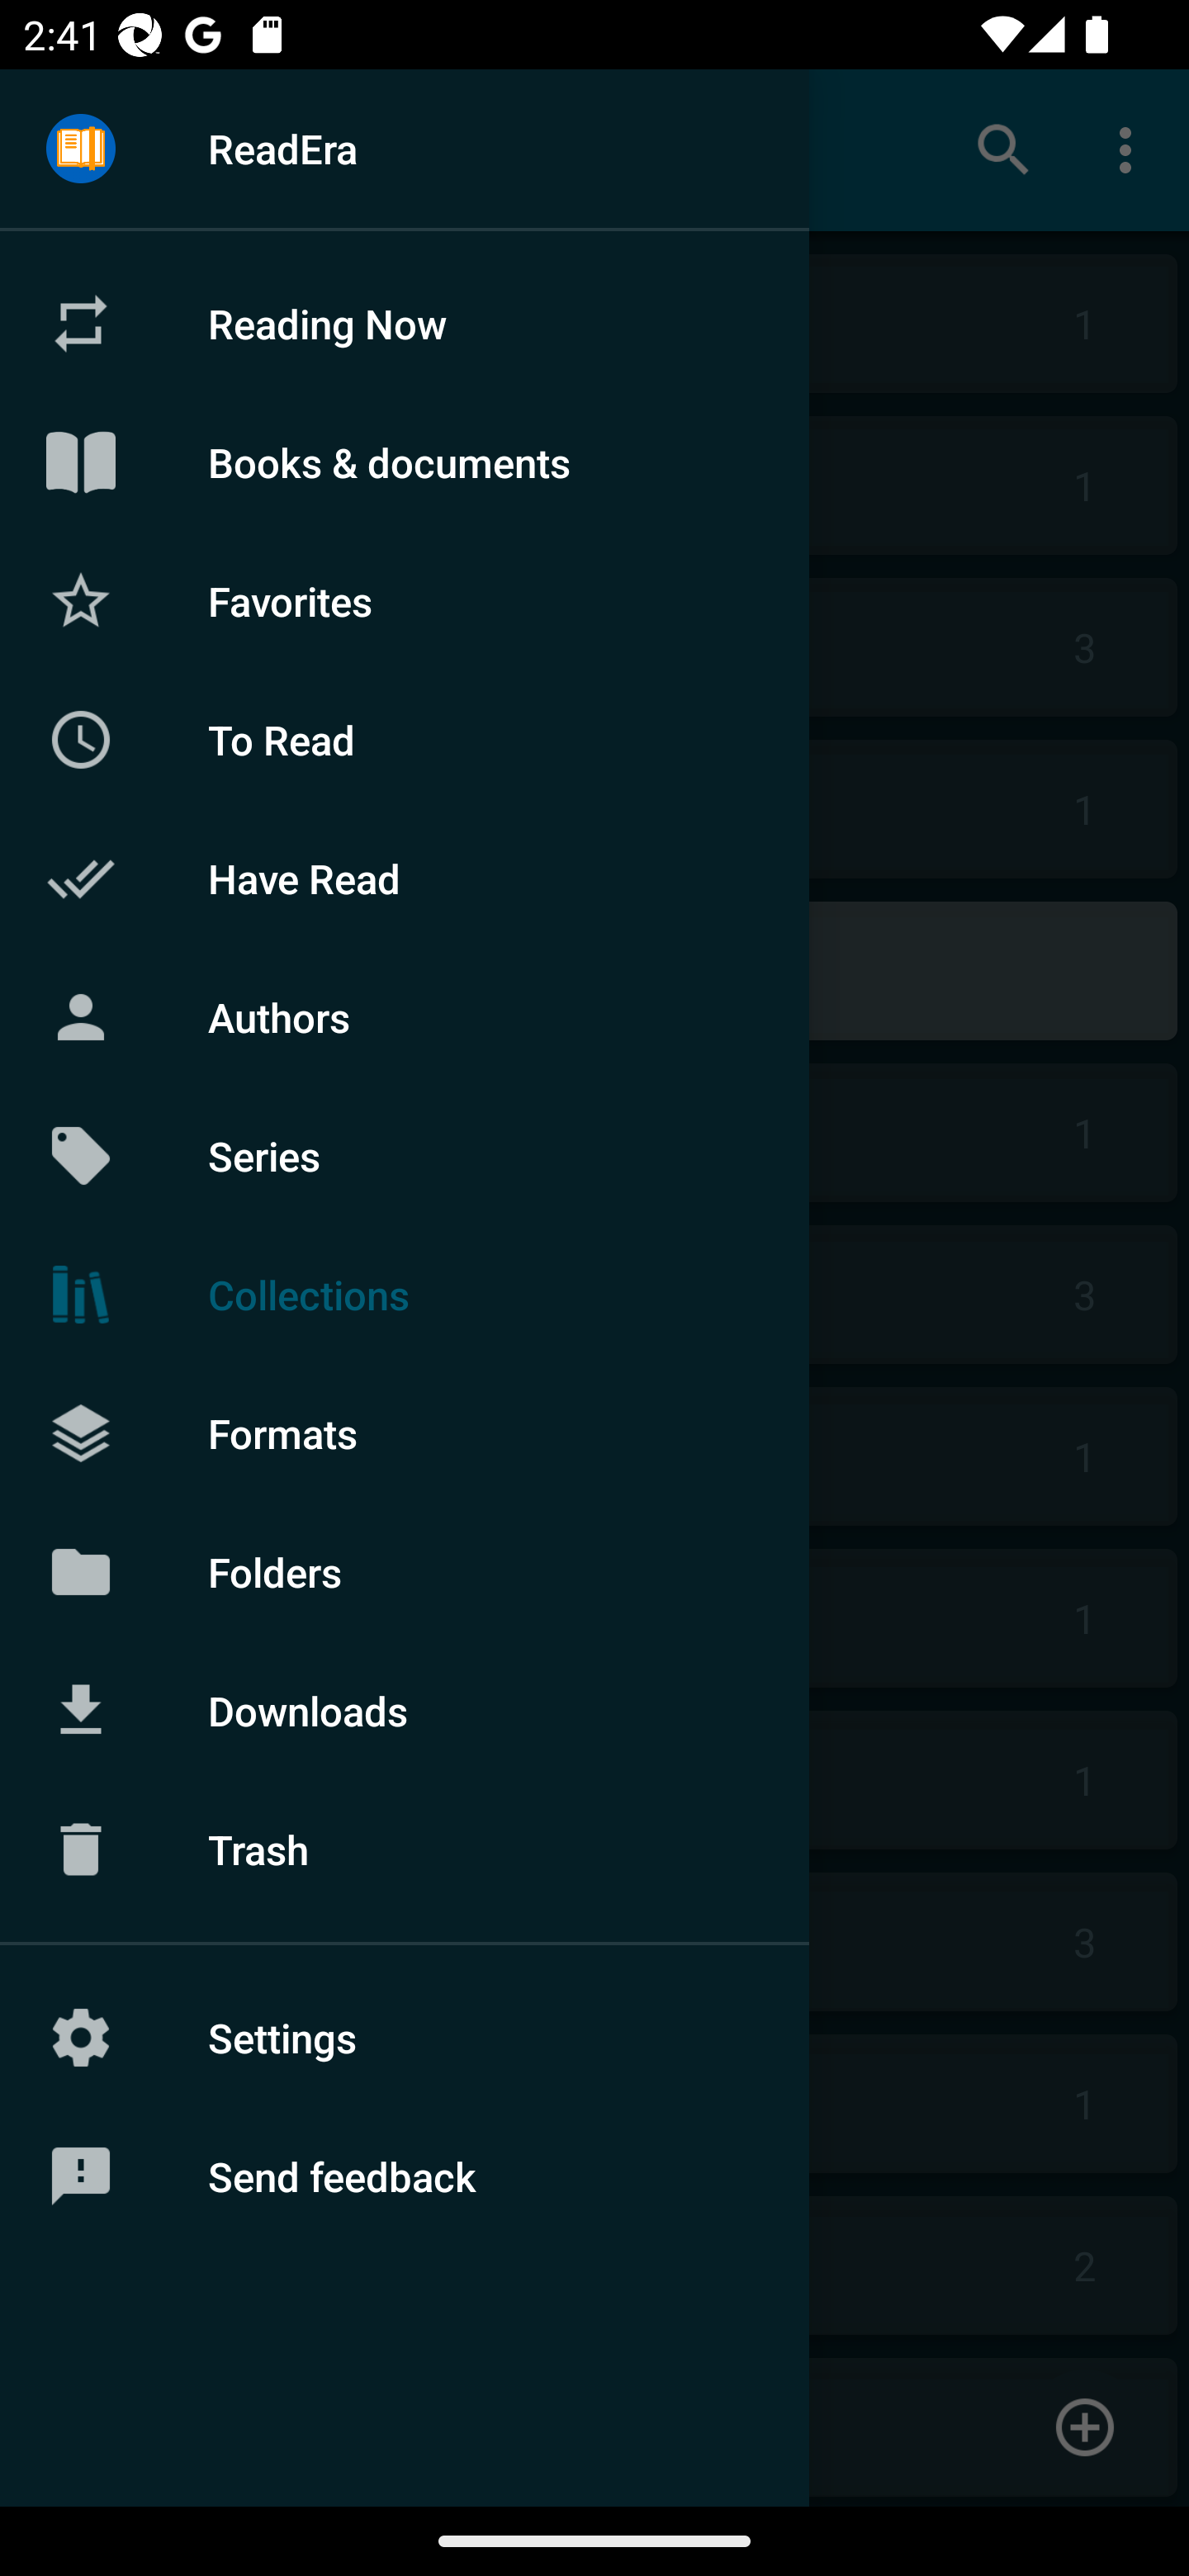 This screenshot has height=2576, width=1189. I want to click on Books & documents, so click(405, 462).